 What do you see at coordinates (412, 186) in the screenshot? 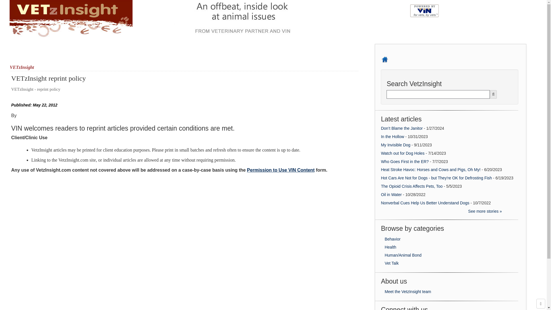
I see `The Opioid Crisis Affects Pets, Too` at bounding box center [412, 186].